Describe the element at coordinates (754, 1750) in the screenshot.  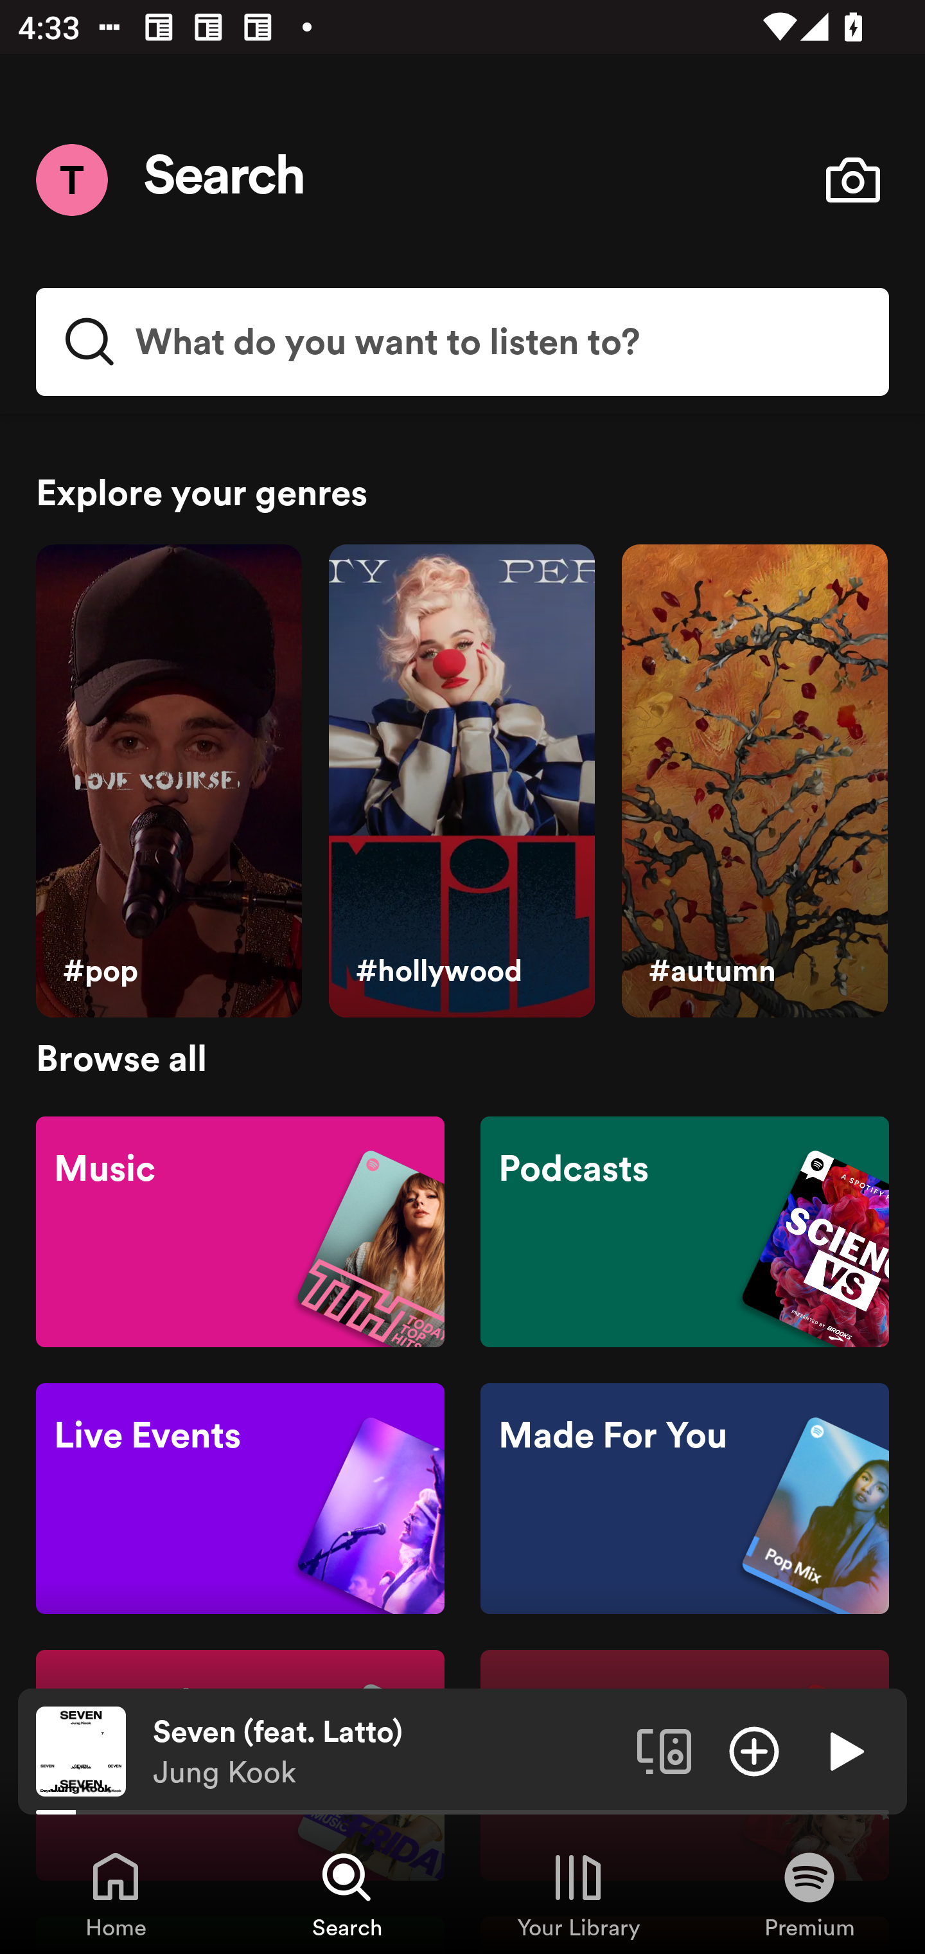
I see `Add item` at that location.